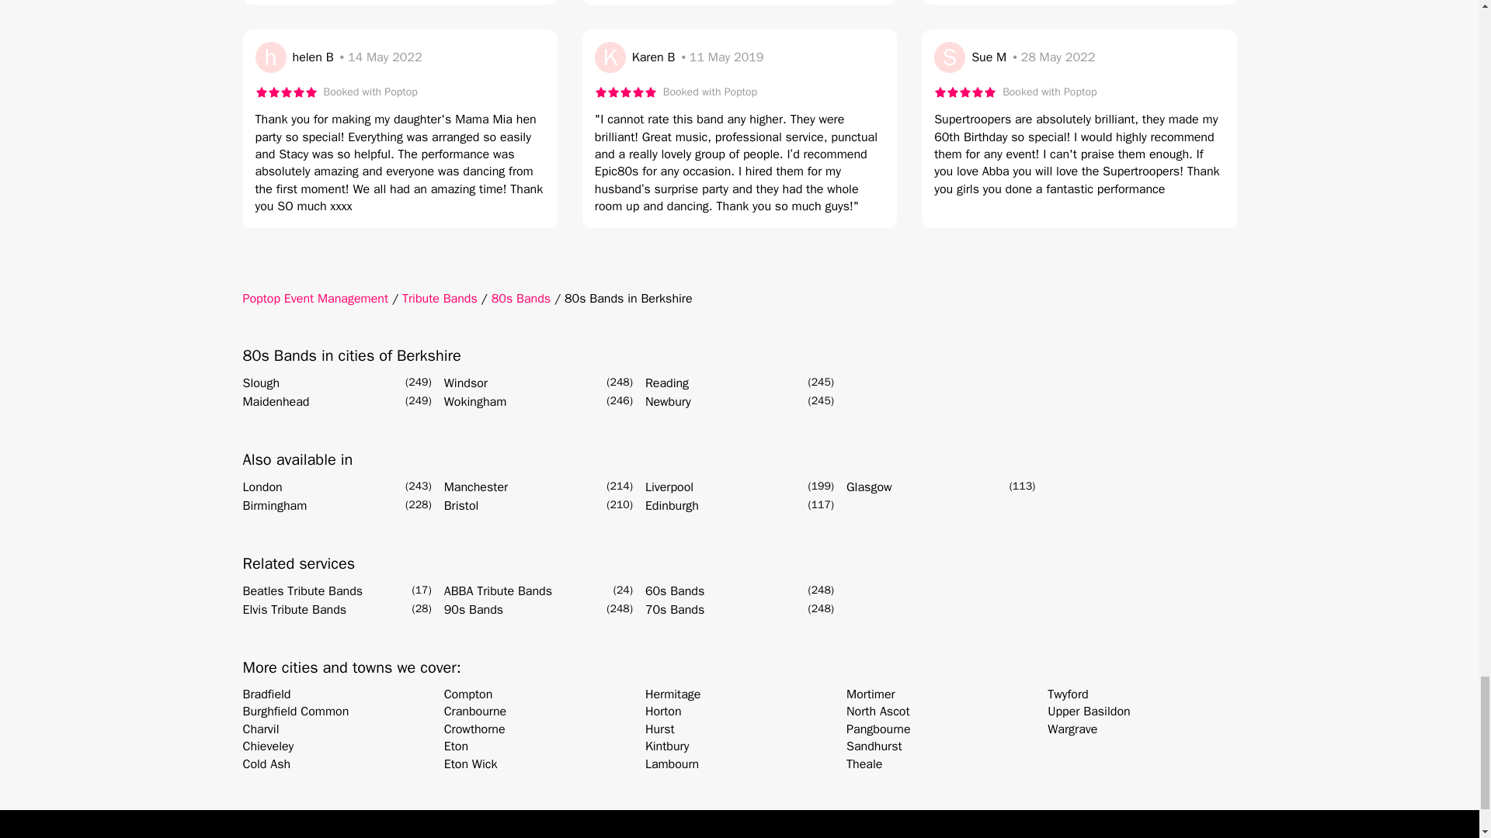  I want to click on Reading, so click(667, 383).